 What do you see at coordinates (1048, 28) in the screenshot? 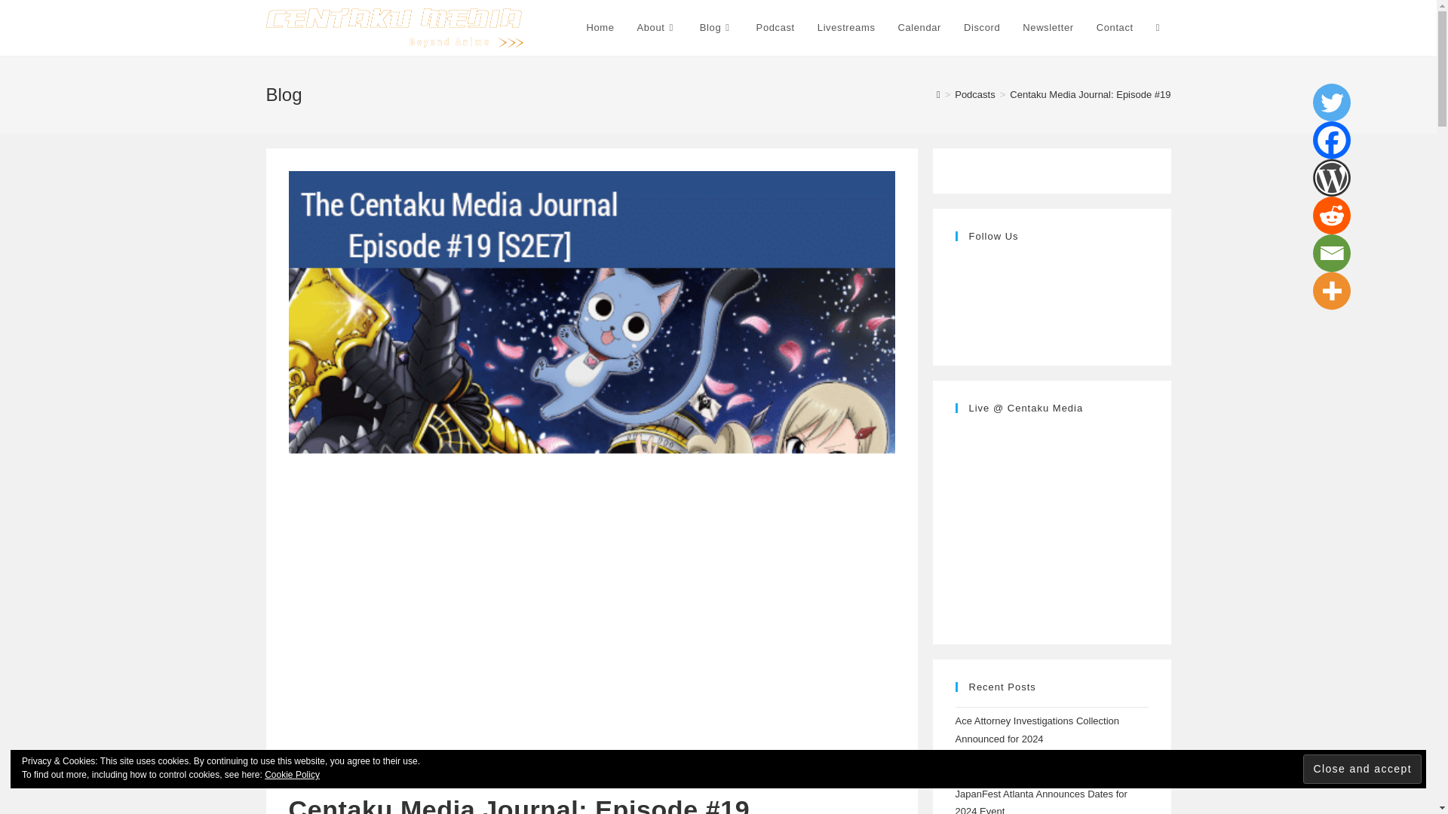
I see `Newsletter` at bounding box center [1048, 28].